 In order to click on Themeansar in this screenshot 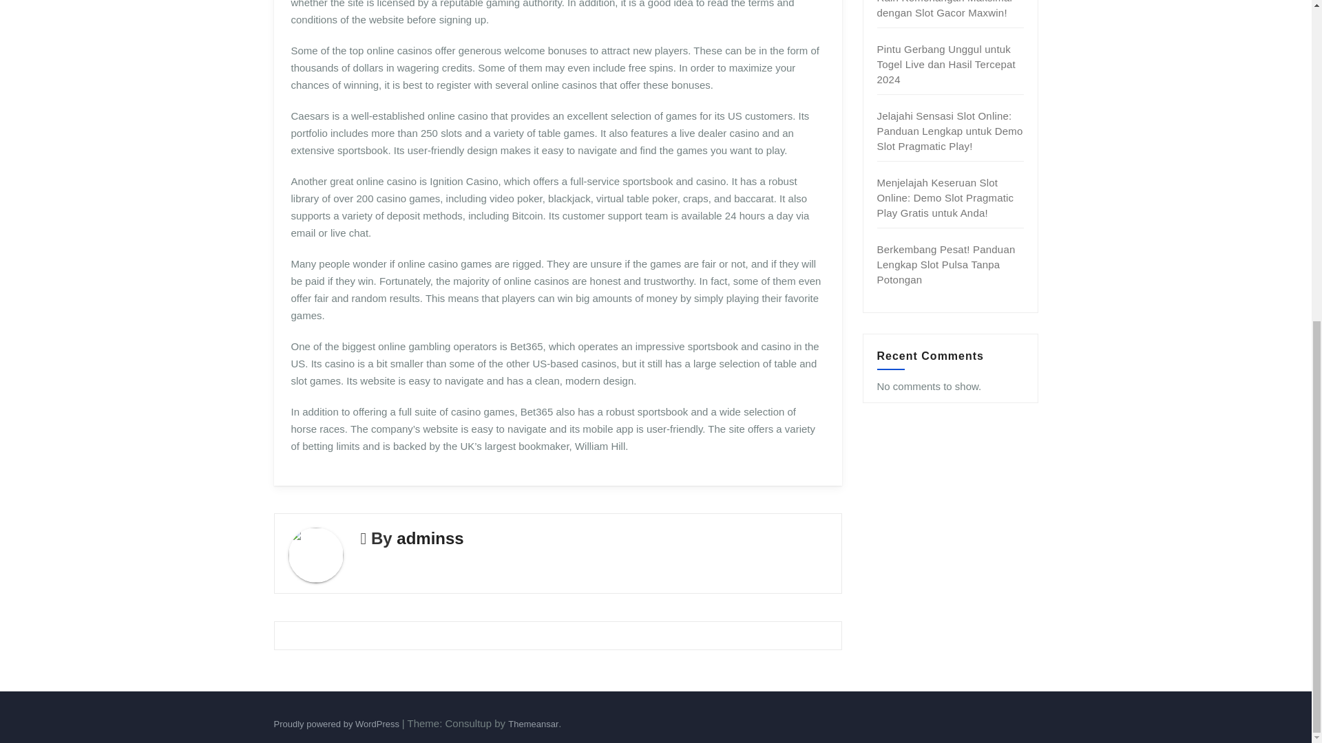, I will do `click(533, 724)`.